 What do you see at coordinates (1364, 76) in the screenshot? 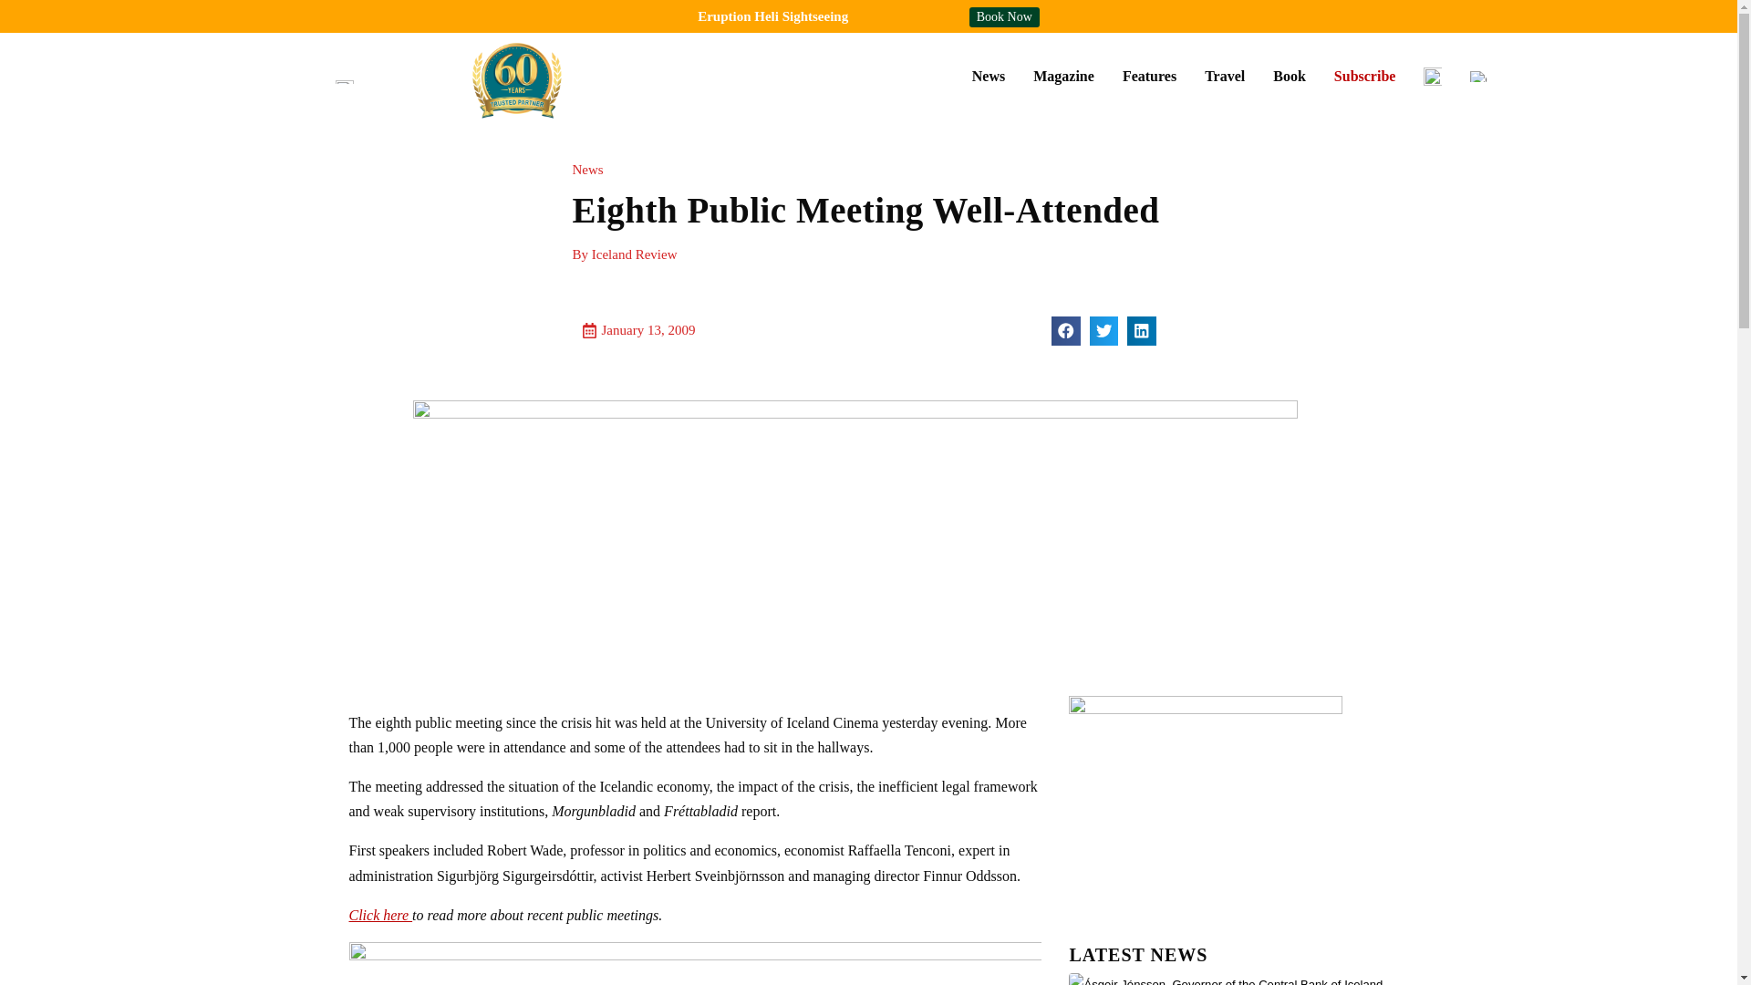
I see `Subscribe` at bounding box center [1364, 76].